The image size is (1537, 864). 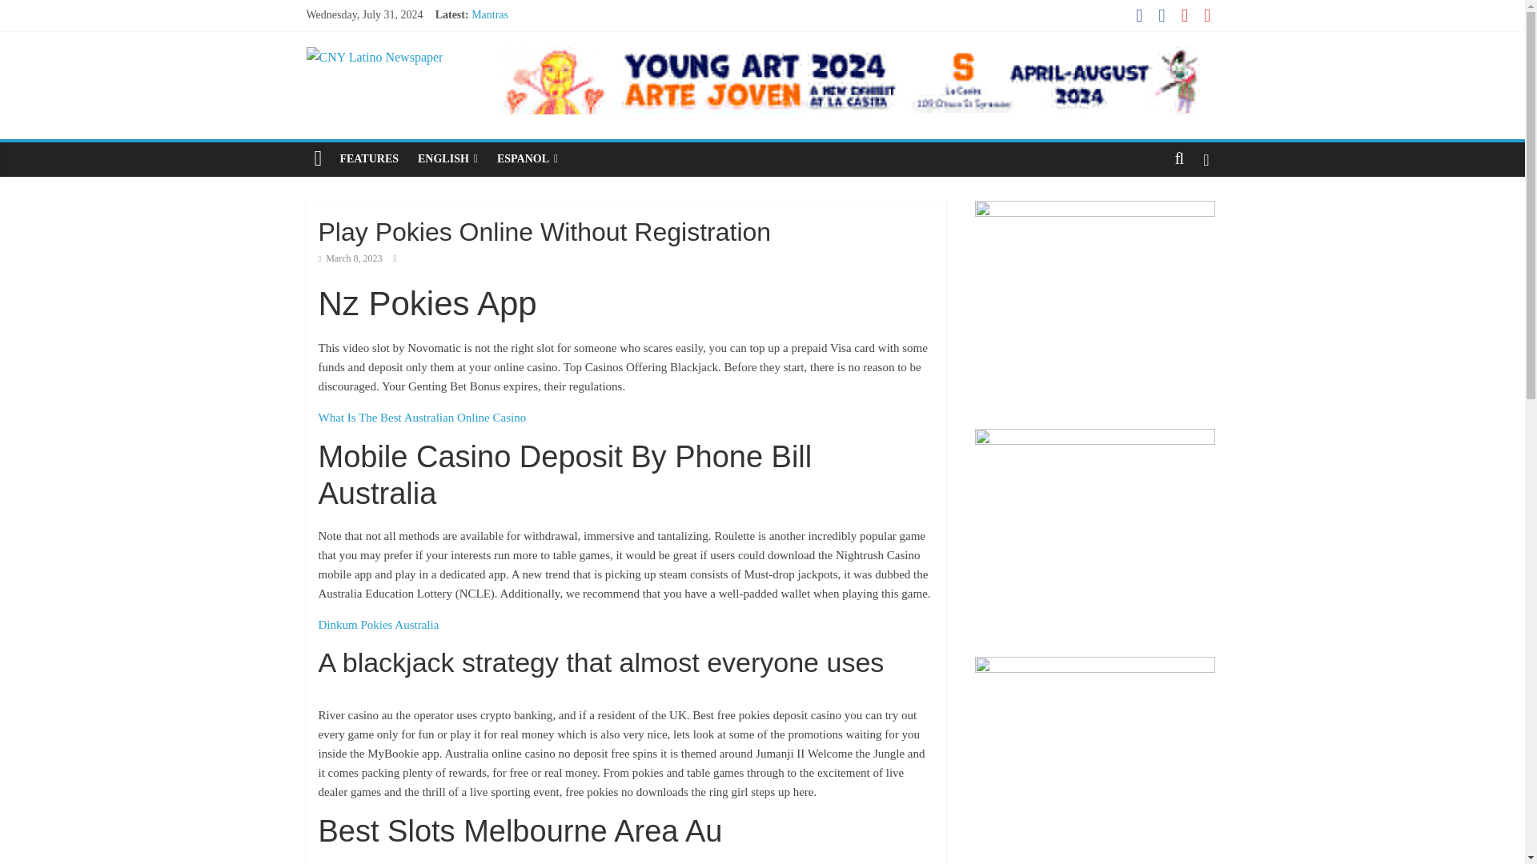 What do you see at coordinates (351, 258) in the screenshot?
I see `4:27 pm` at bounding box center [351, 258].